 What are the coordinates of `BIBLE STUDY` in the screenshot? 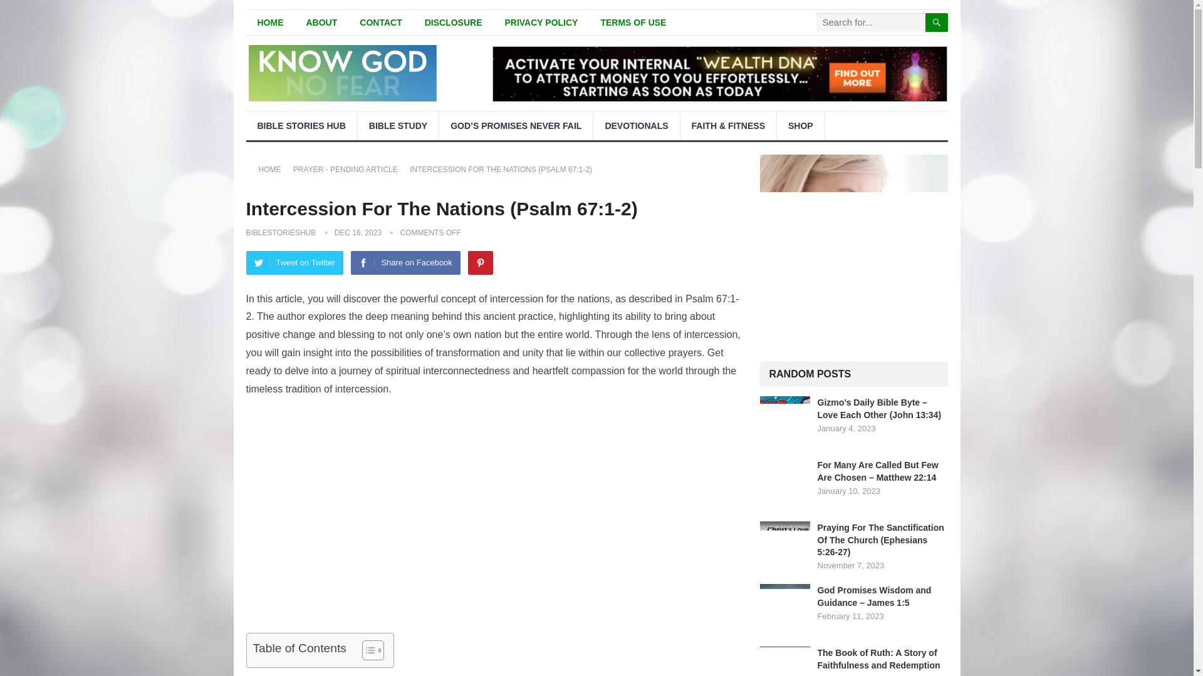 It's located at (398, 125).